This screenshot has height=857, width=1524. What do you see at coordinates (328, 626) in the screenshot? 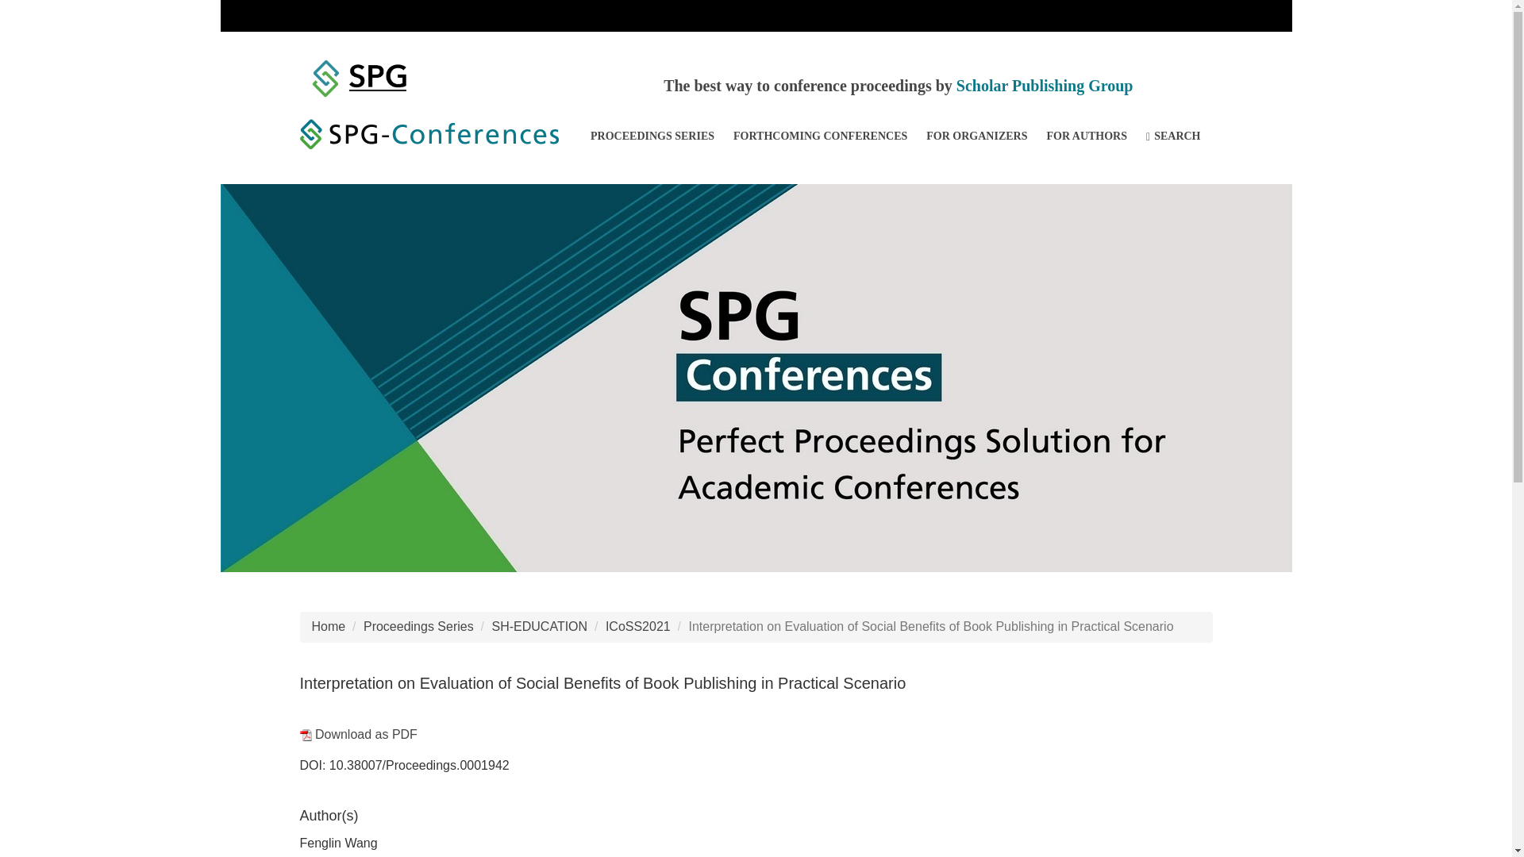
I see `Home` at bounding box center [328, 626].